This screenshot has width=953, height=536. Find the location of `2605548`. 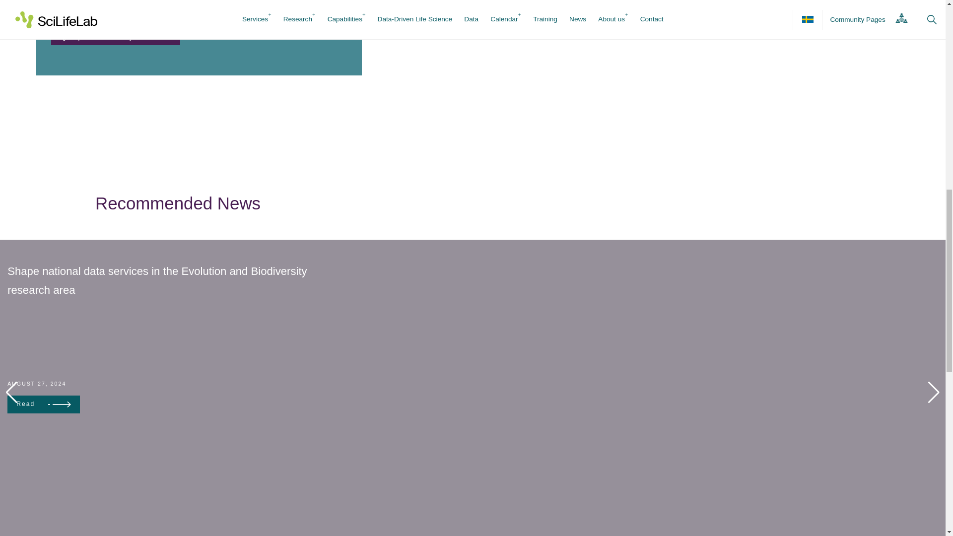

2605548 is located at coordinates (56, 1).